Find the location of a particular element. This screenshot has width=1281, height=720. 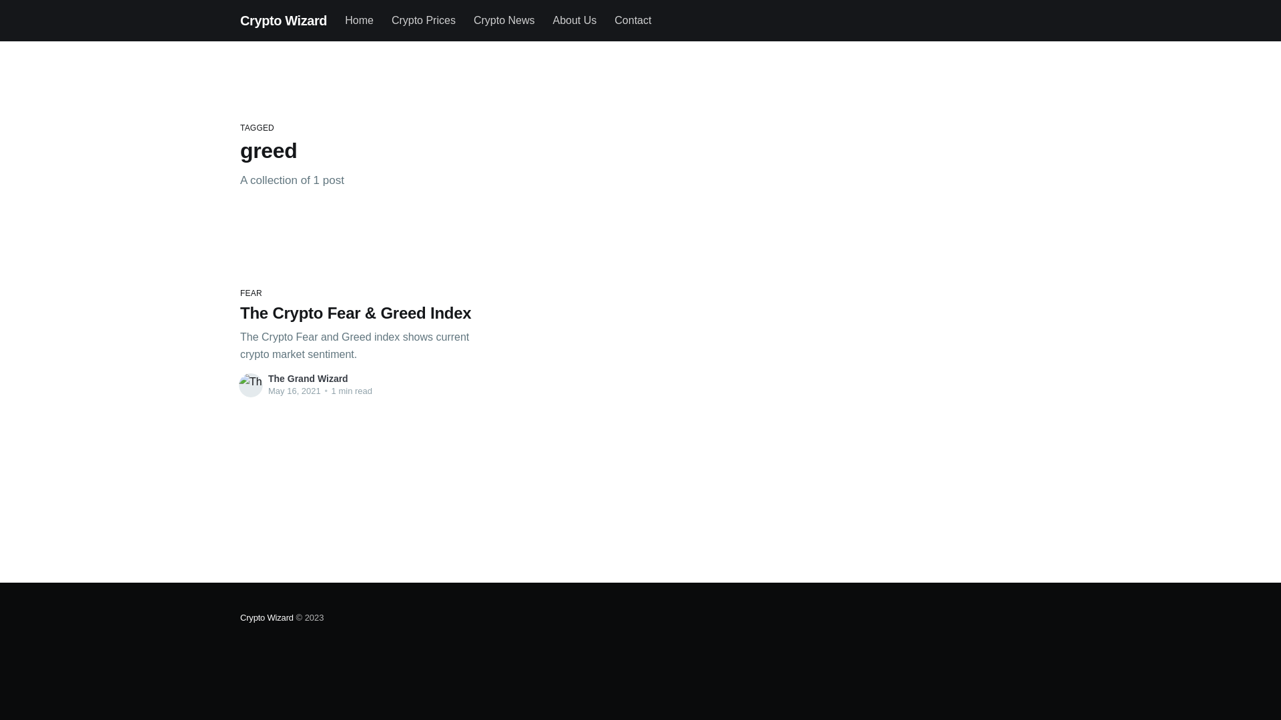

About Us is located at coordinates (574, 21).